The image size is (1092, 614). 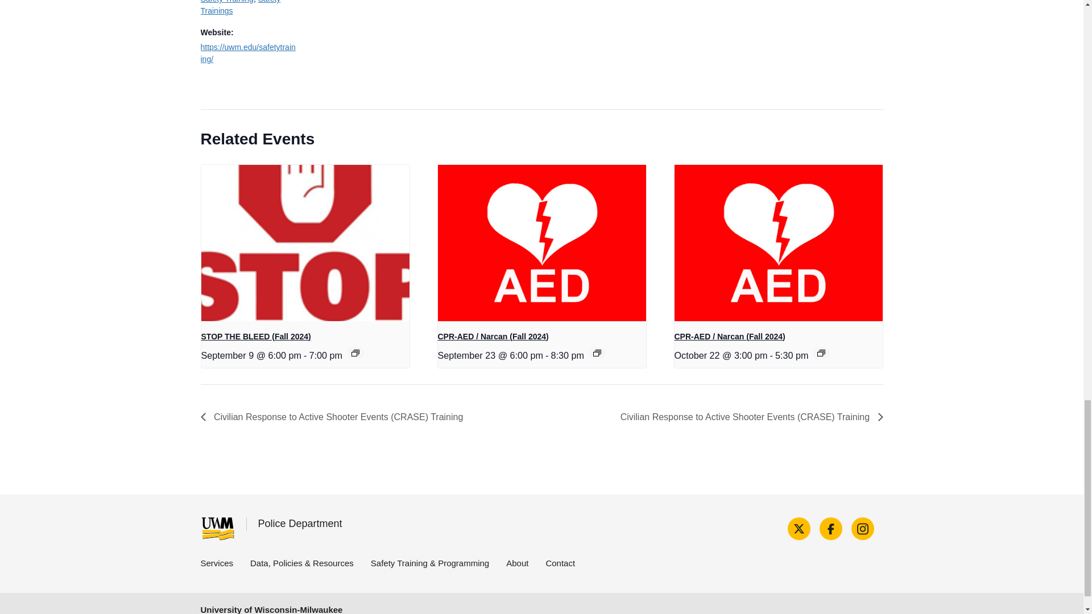 I want to click on UWM Police Department, so click(x=217, y=529).